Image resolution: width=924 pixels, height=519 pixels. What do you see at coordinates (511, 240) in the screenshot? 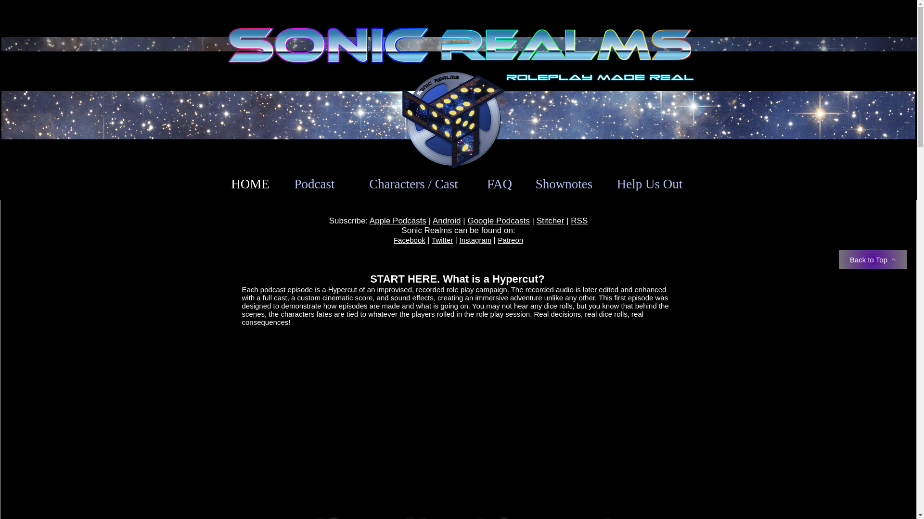
I see `Patreon` at bounding box center [511, 240].